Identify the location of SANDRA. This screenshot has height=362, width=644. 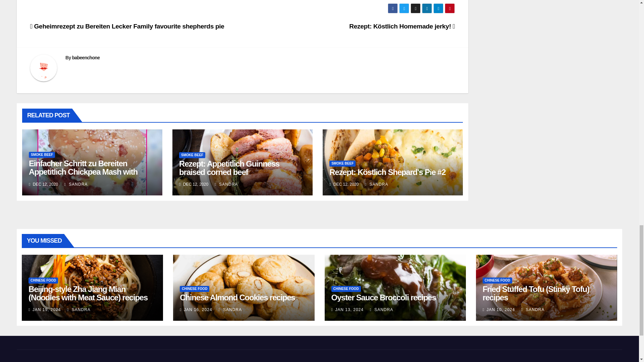
(76, 184).